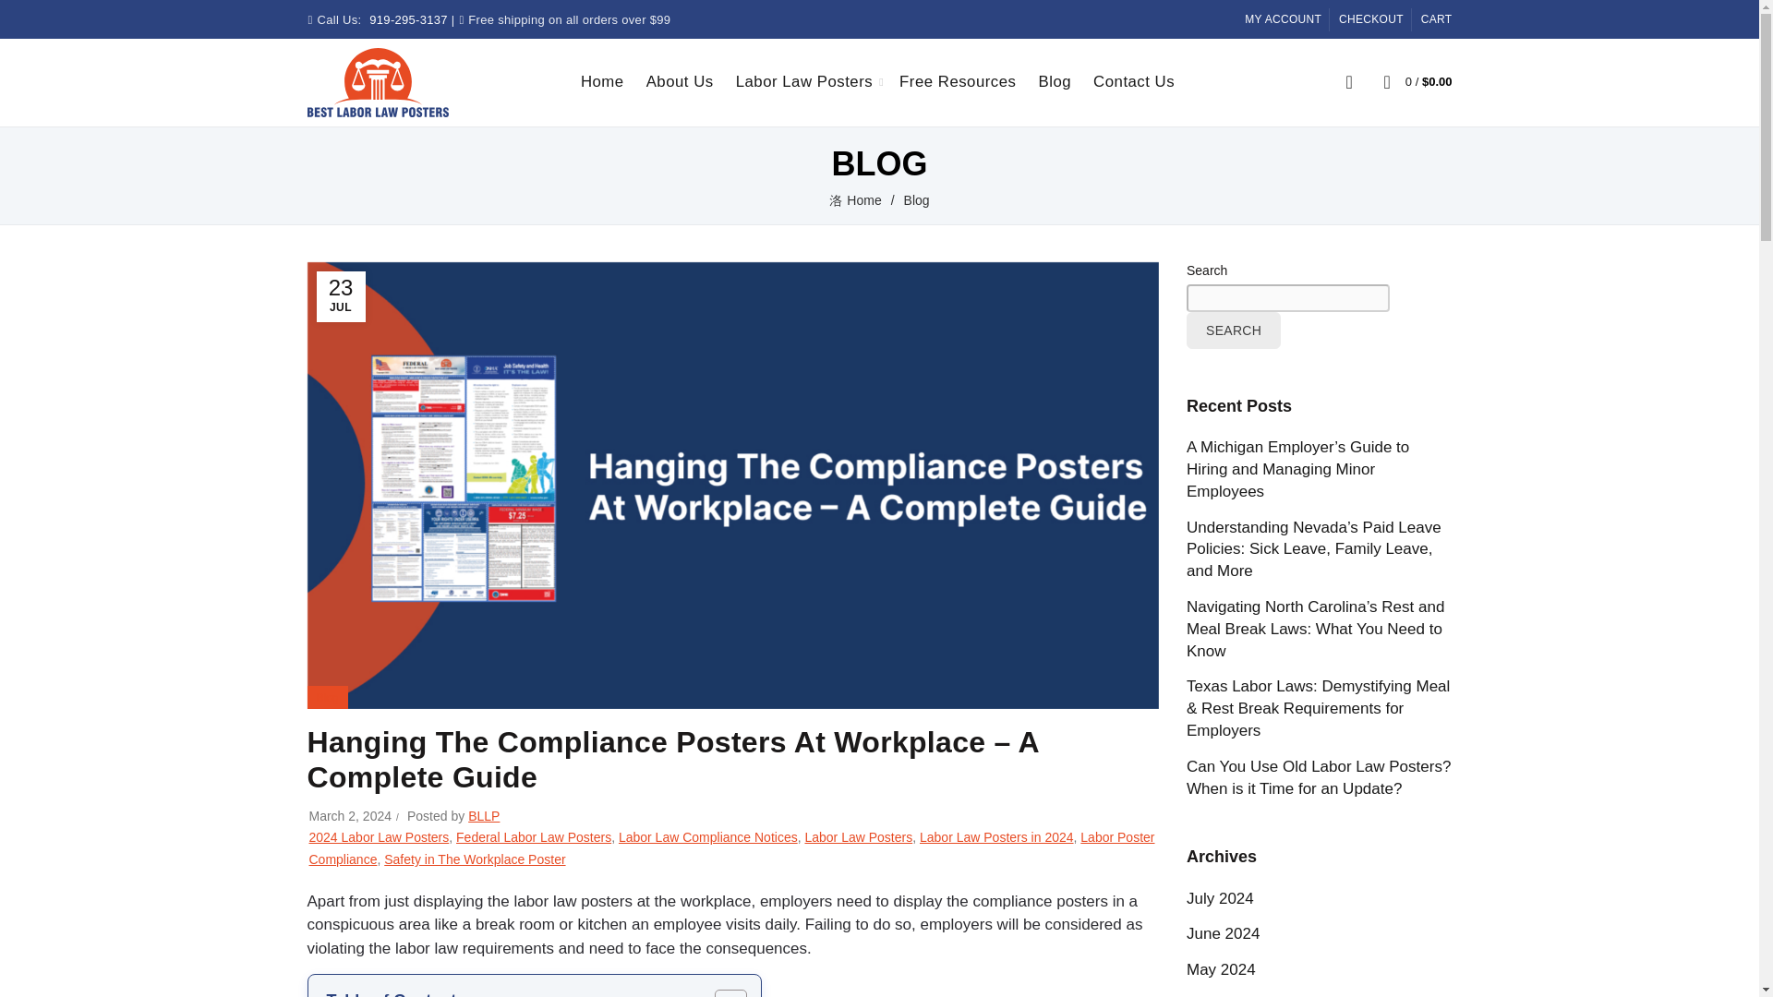 The height and width of the screenshot is (997, 1773). What do you see at coordinates (534, 836) in the screenshot?
I see `Federal Labor Law Posters` at bounding box center [534, 836].